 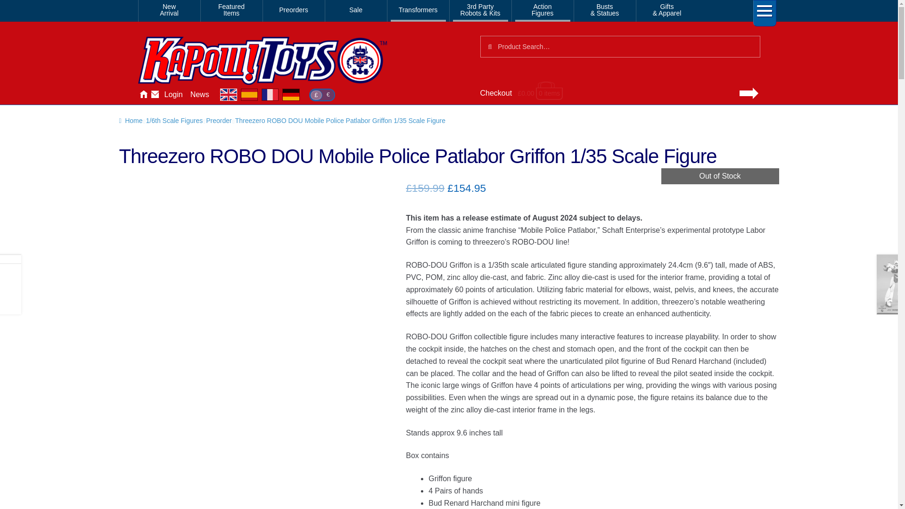 What do you see at coordinates (130, 121) in the screenshot?
I see `Home` at bounding box center [130, 121].